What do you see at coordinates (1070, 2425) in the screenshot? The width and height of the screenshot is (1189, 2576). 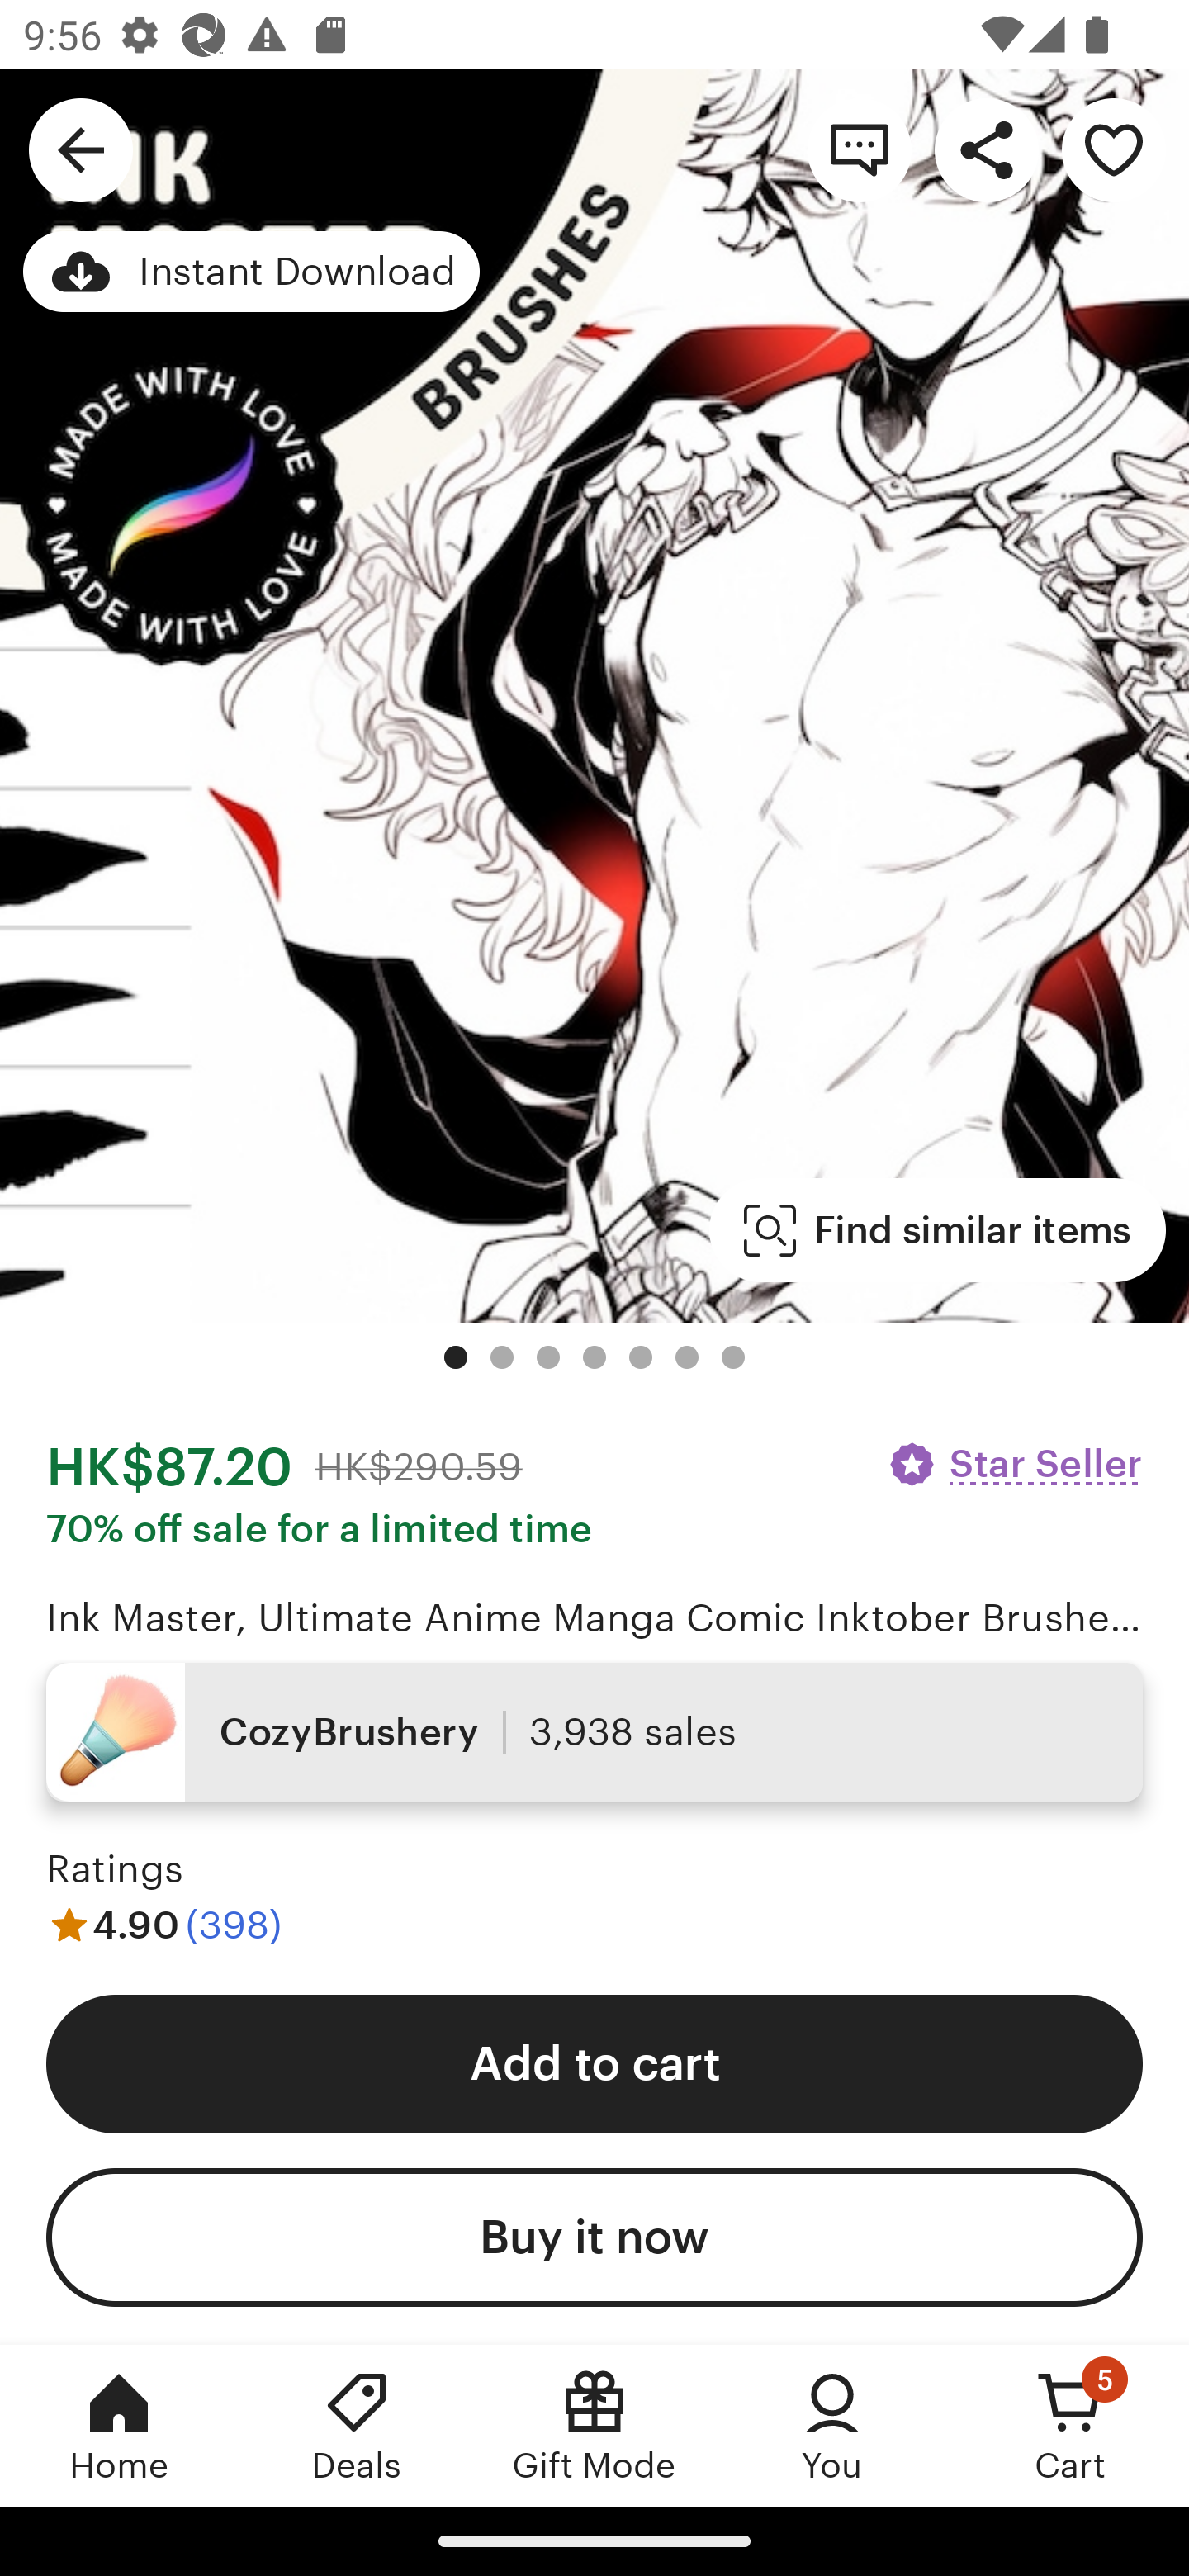 I see `Cart, 5 new notifications Cart` at bounding box center [1070, 2425].